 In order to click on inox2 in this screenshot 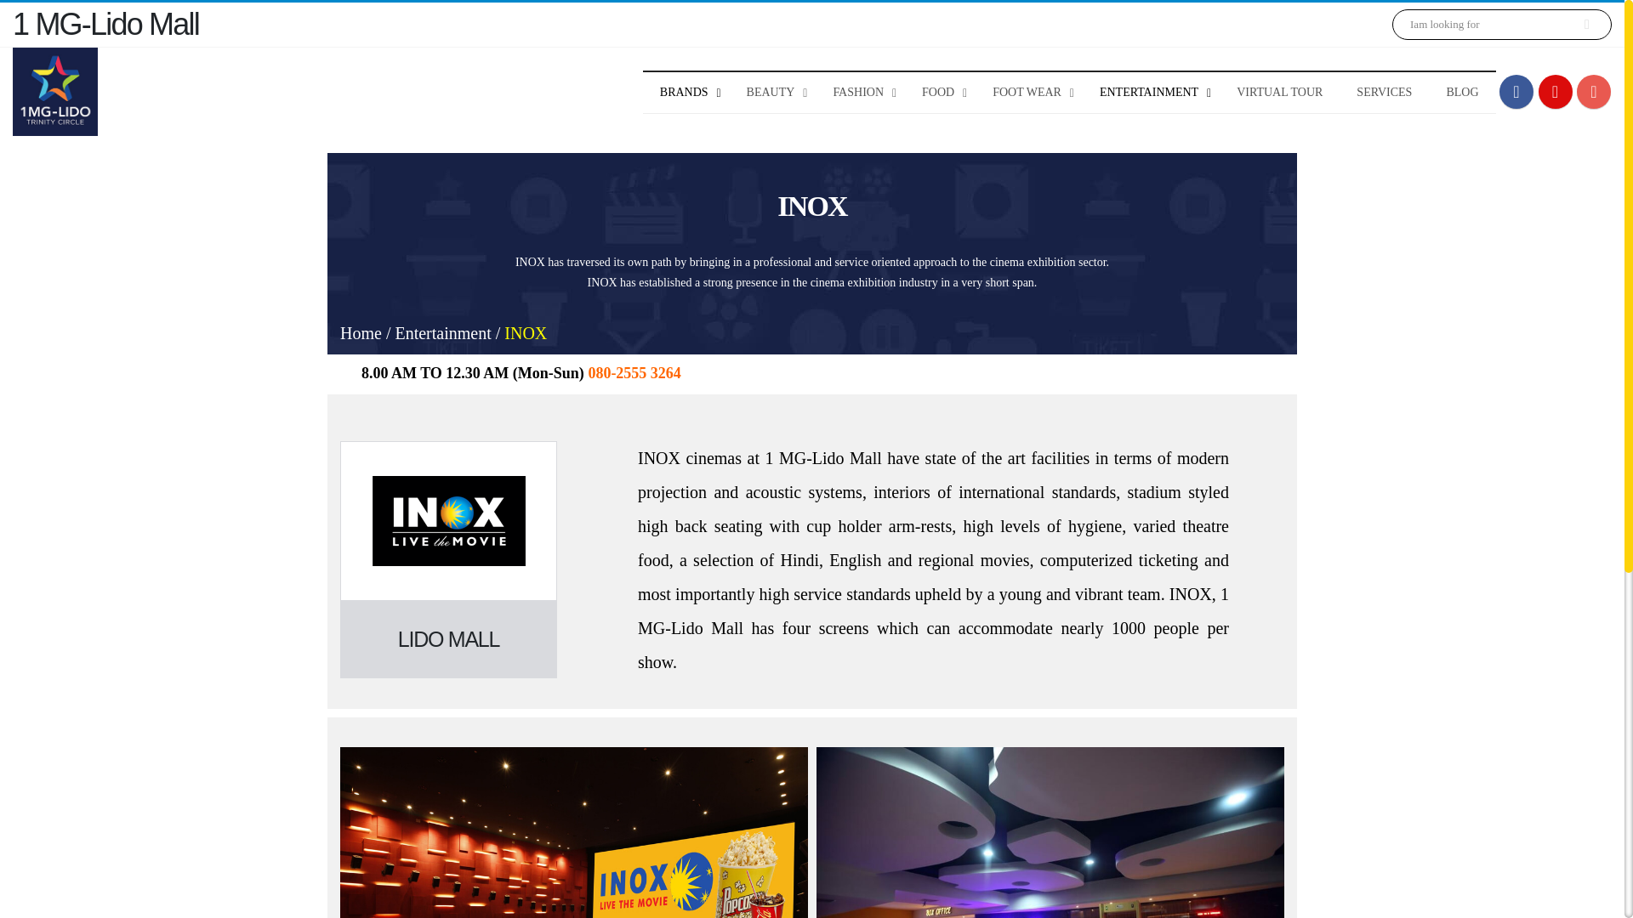, I will do `click(1050, 833)`.